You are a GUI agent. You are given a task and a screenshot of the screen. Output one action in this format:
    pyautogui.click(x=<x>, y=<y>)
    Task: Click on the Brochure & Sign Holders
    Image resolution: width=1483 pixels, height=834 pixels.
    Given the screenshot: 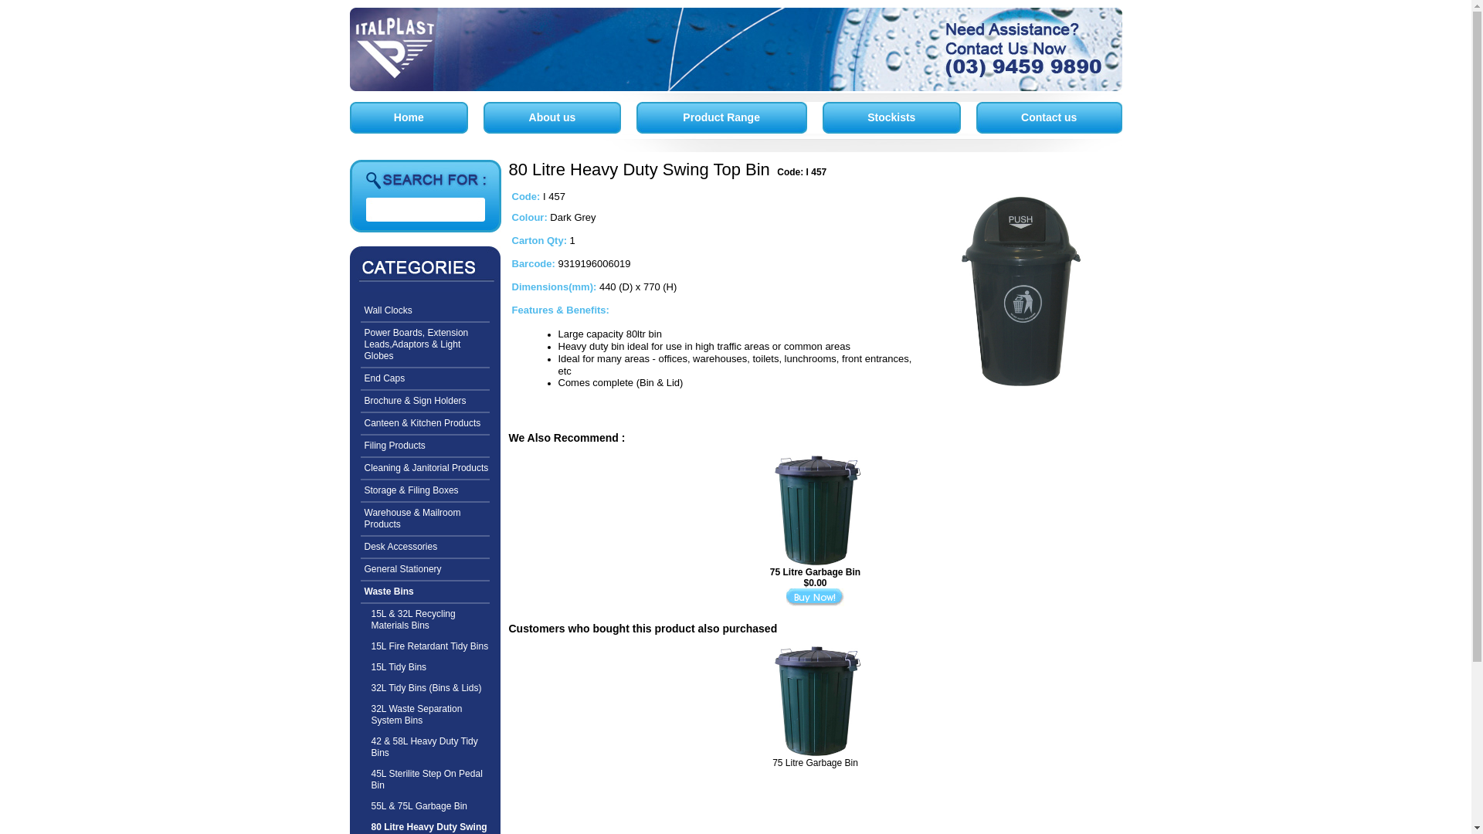 What is the action you would take?
    pyautogui.click(x=425, y=402)
    